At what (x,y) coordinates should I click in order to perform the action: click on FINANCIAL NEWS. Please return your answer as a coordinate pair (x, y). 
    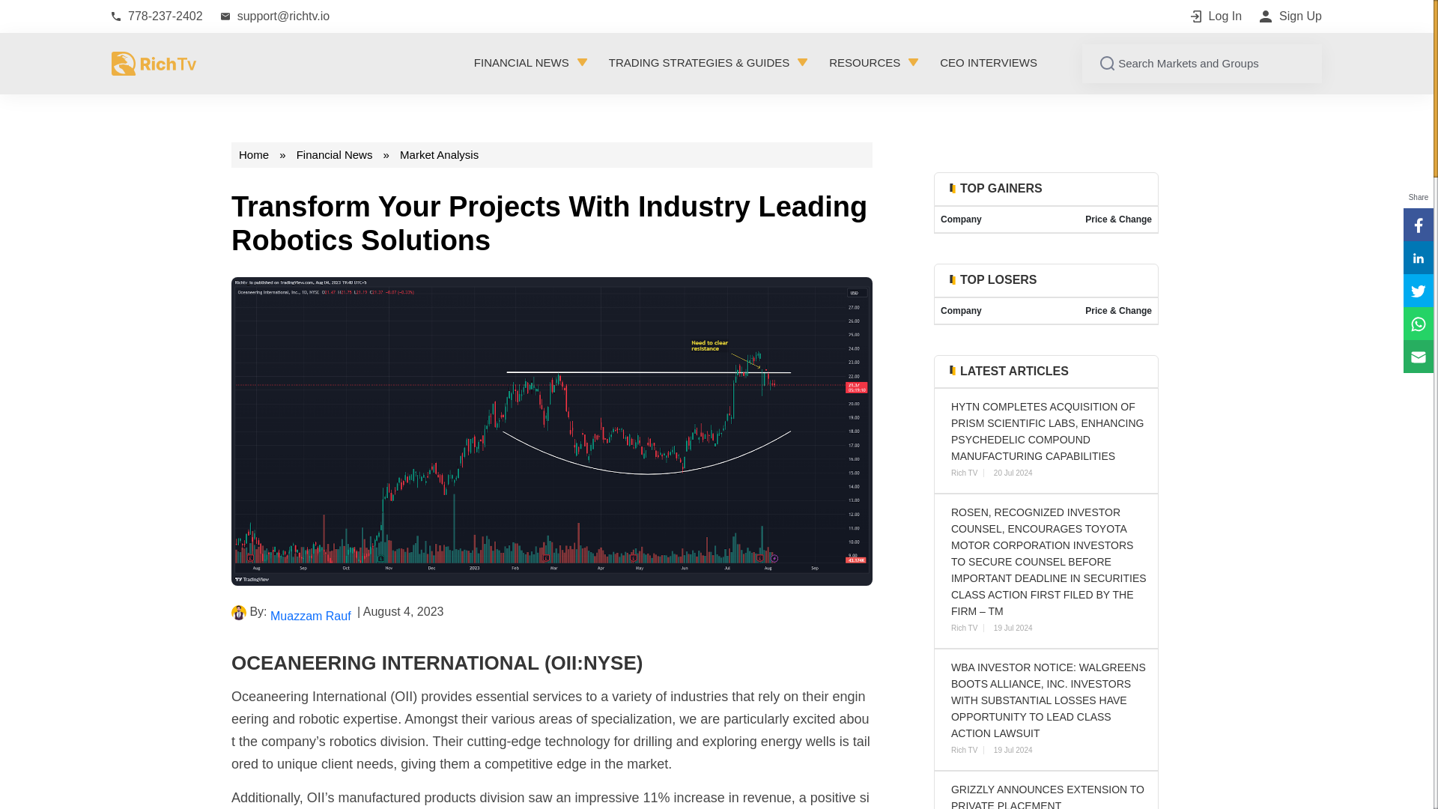
    Looking at the image, I should click on (531, 63).